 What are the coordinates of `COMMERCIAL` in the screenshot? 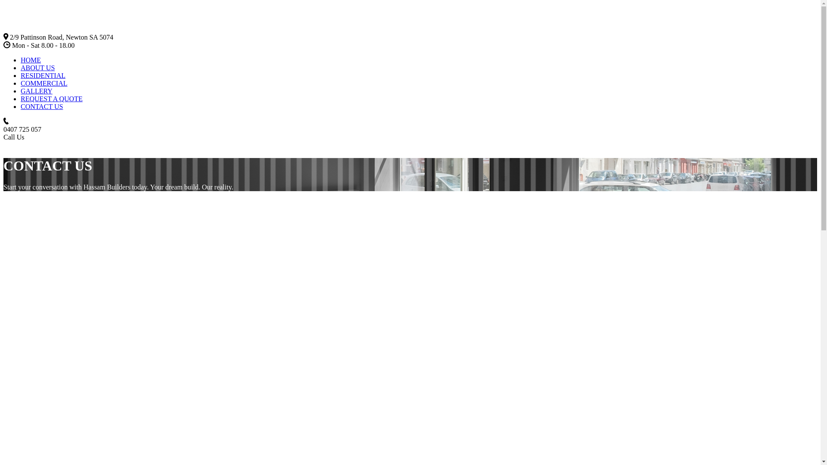 It's located at (44, 84).